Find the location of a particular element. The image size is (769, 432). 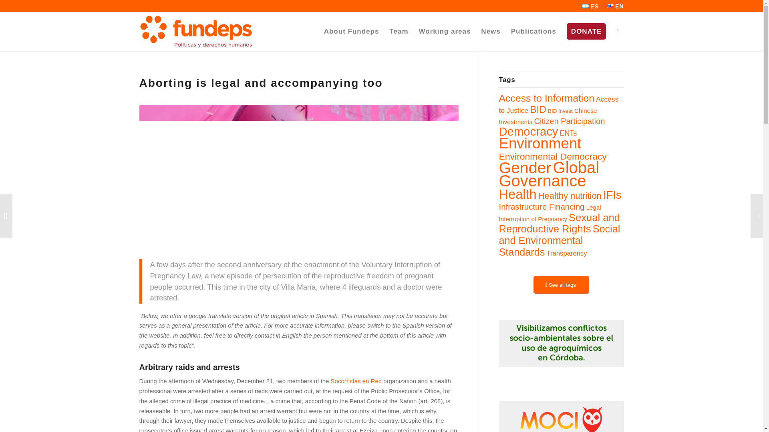

About Fundeps is located at coordinates (352, 31).